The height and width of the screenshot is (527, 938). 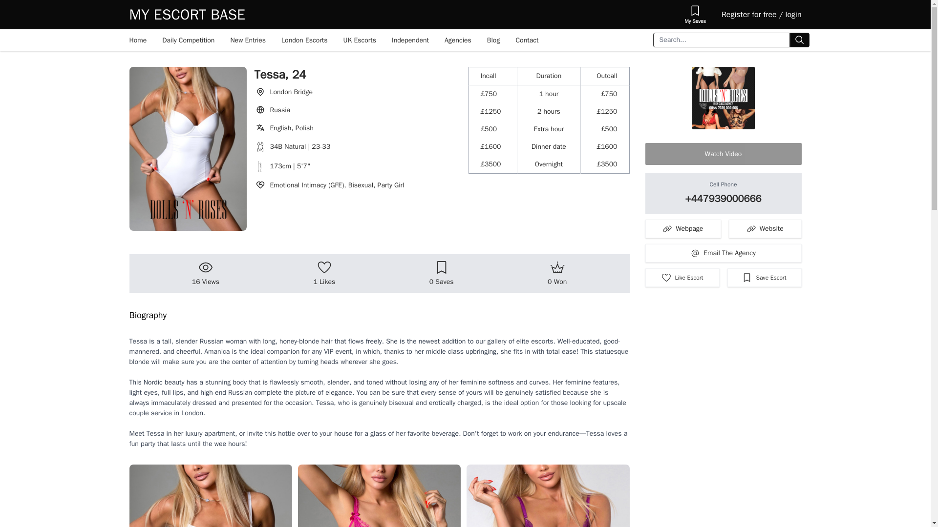 I want to click on MY ESCORT BASE, so click(x=187, y=14).